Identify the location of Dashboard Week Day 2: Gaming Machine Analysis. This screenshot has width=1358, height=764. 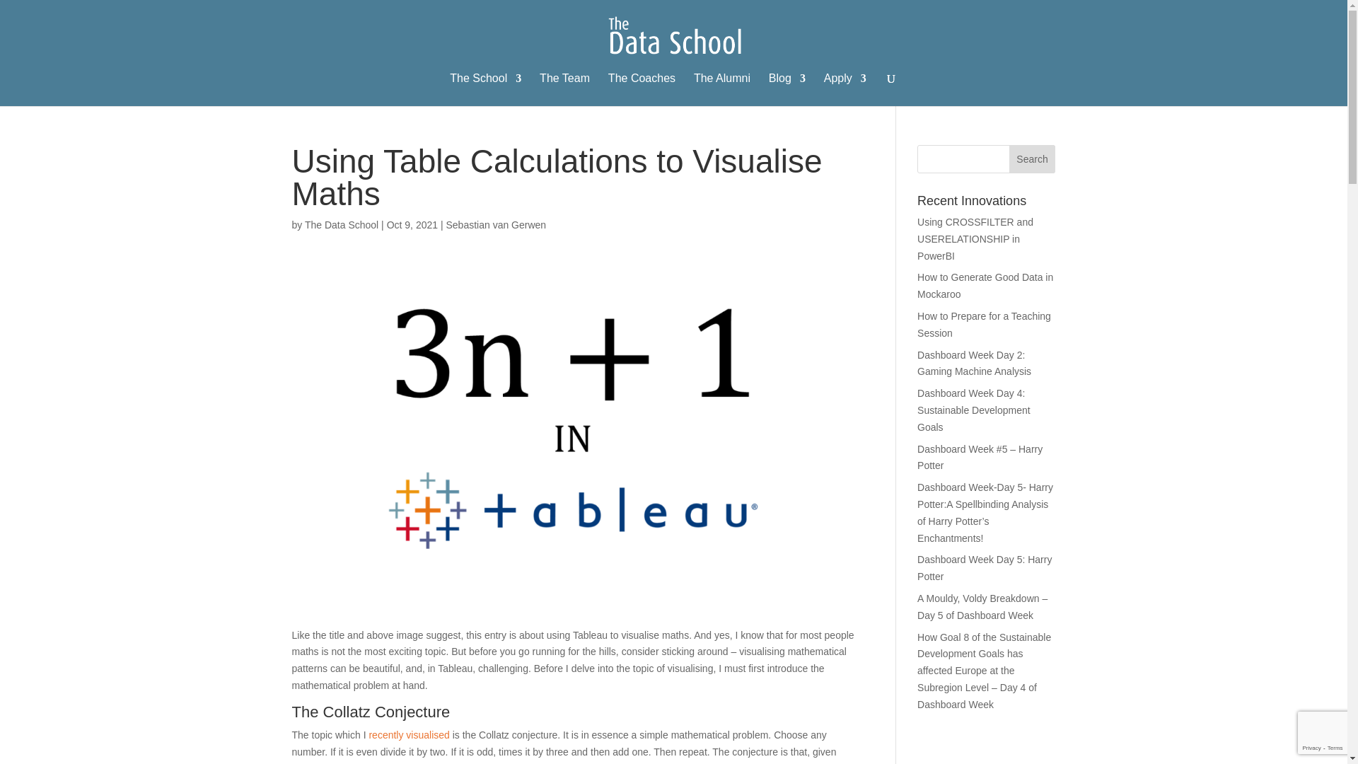
(974, 363).